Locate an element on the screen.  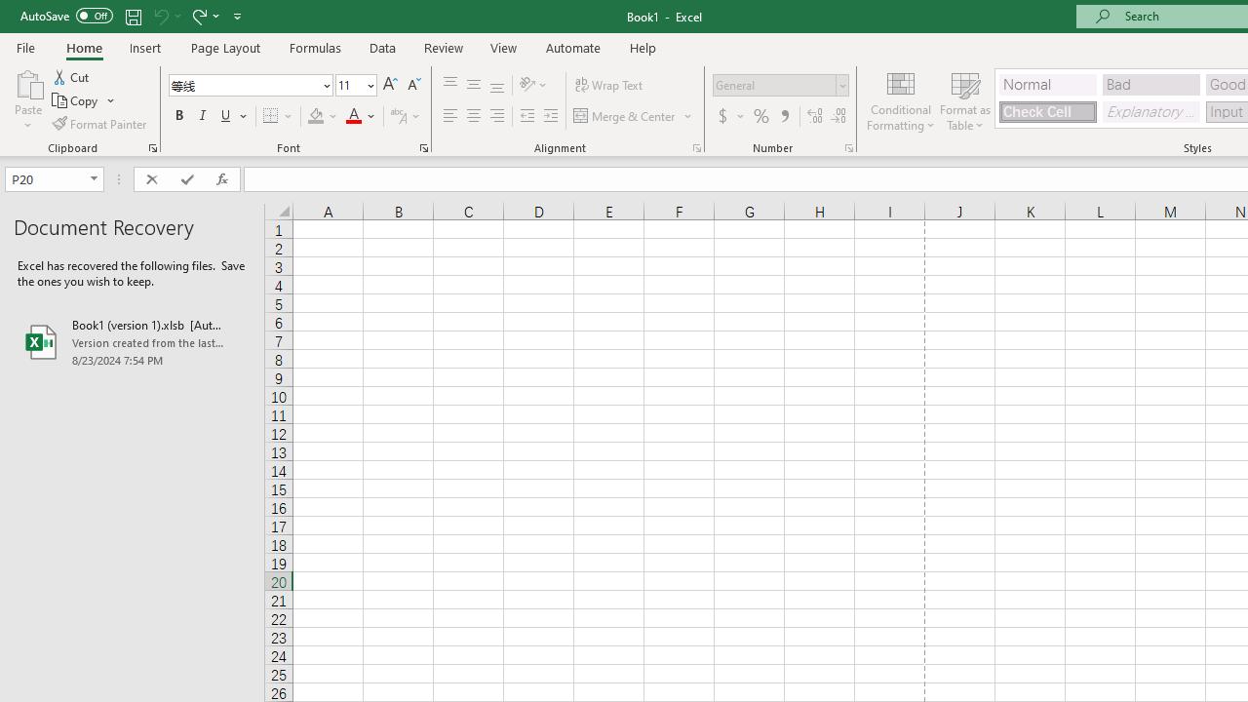
Check Cell is located at coordinates (1047, 111).